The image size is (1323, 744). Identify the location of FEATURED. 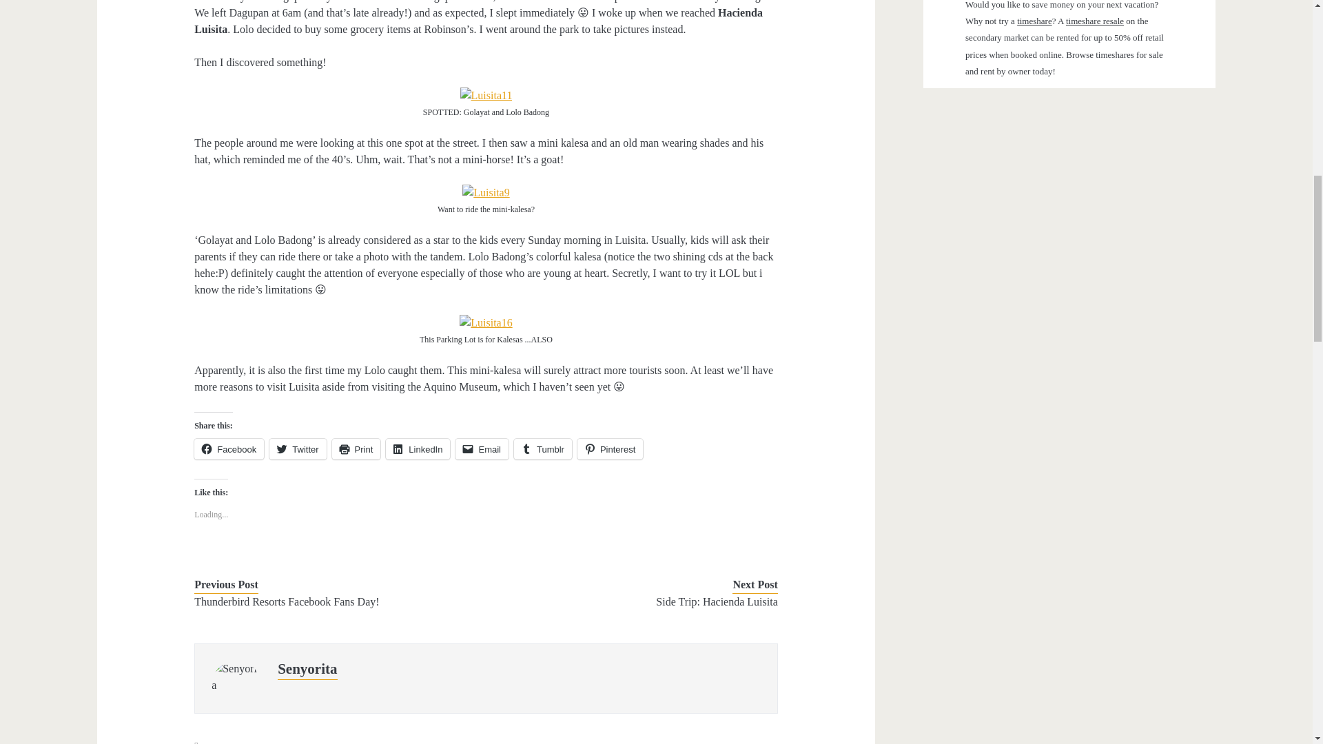
(338, 743).